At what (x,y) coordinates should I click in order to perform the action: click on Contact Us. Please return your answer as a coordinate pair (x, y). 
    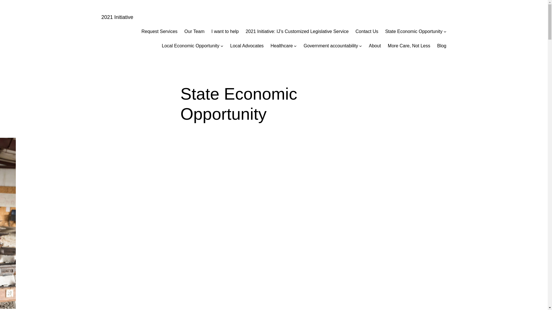
    Looking at the image, I should click on (367, 32).